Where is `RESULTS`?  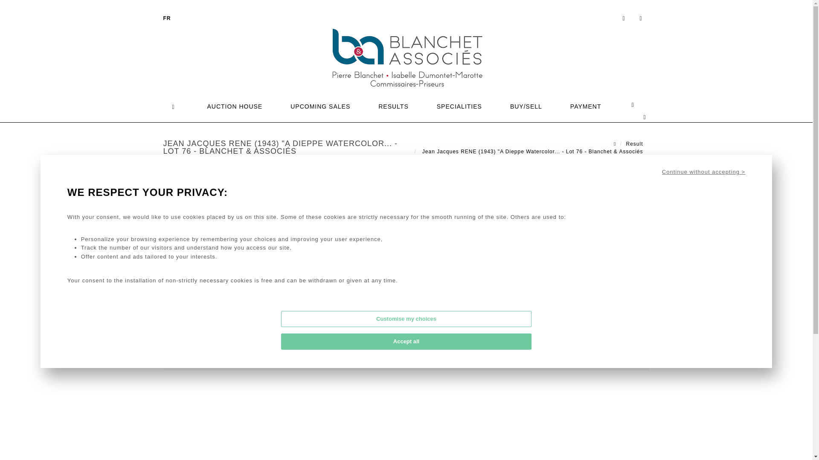
RESULTS is located at coordinates (393, 105).